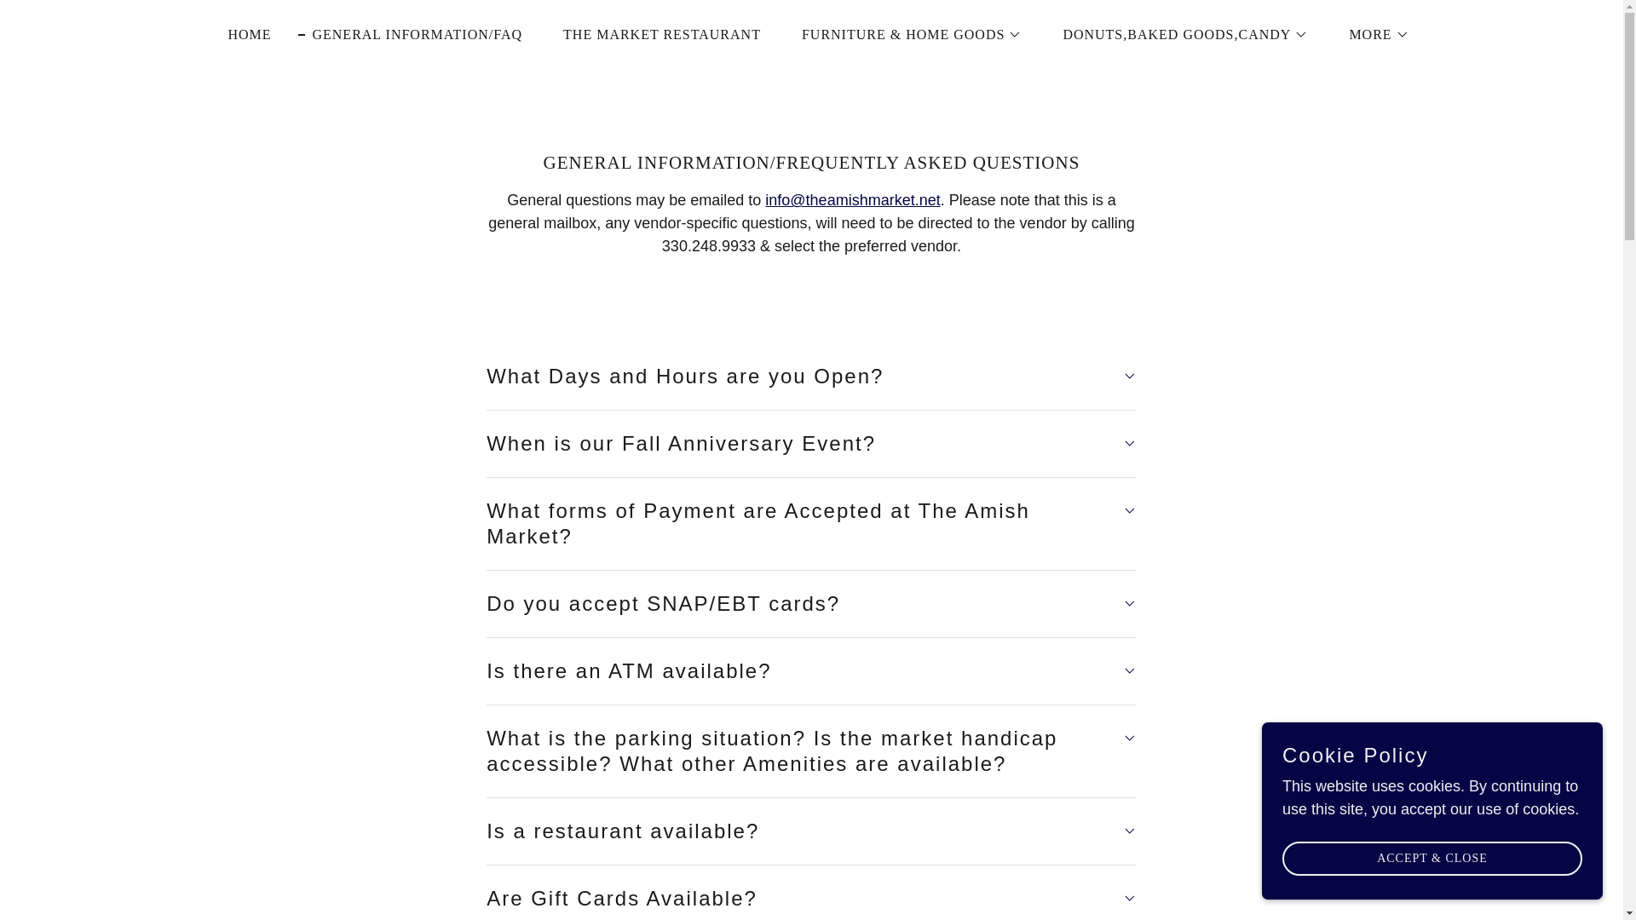  I want to click on HOME, so click(242, 34).